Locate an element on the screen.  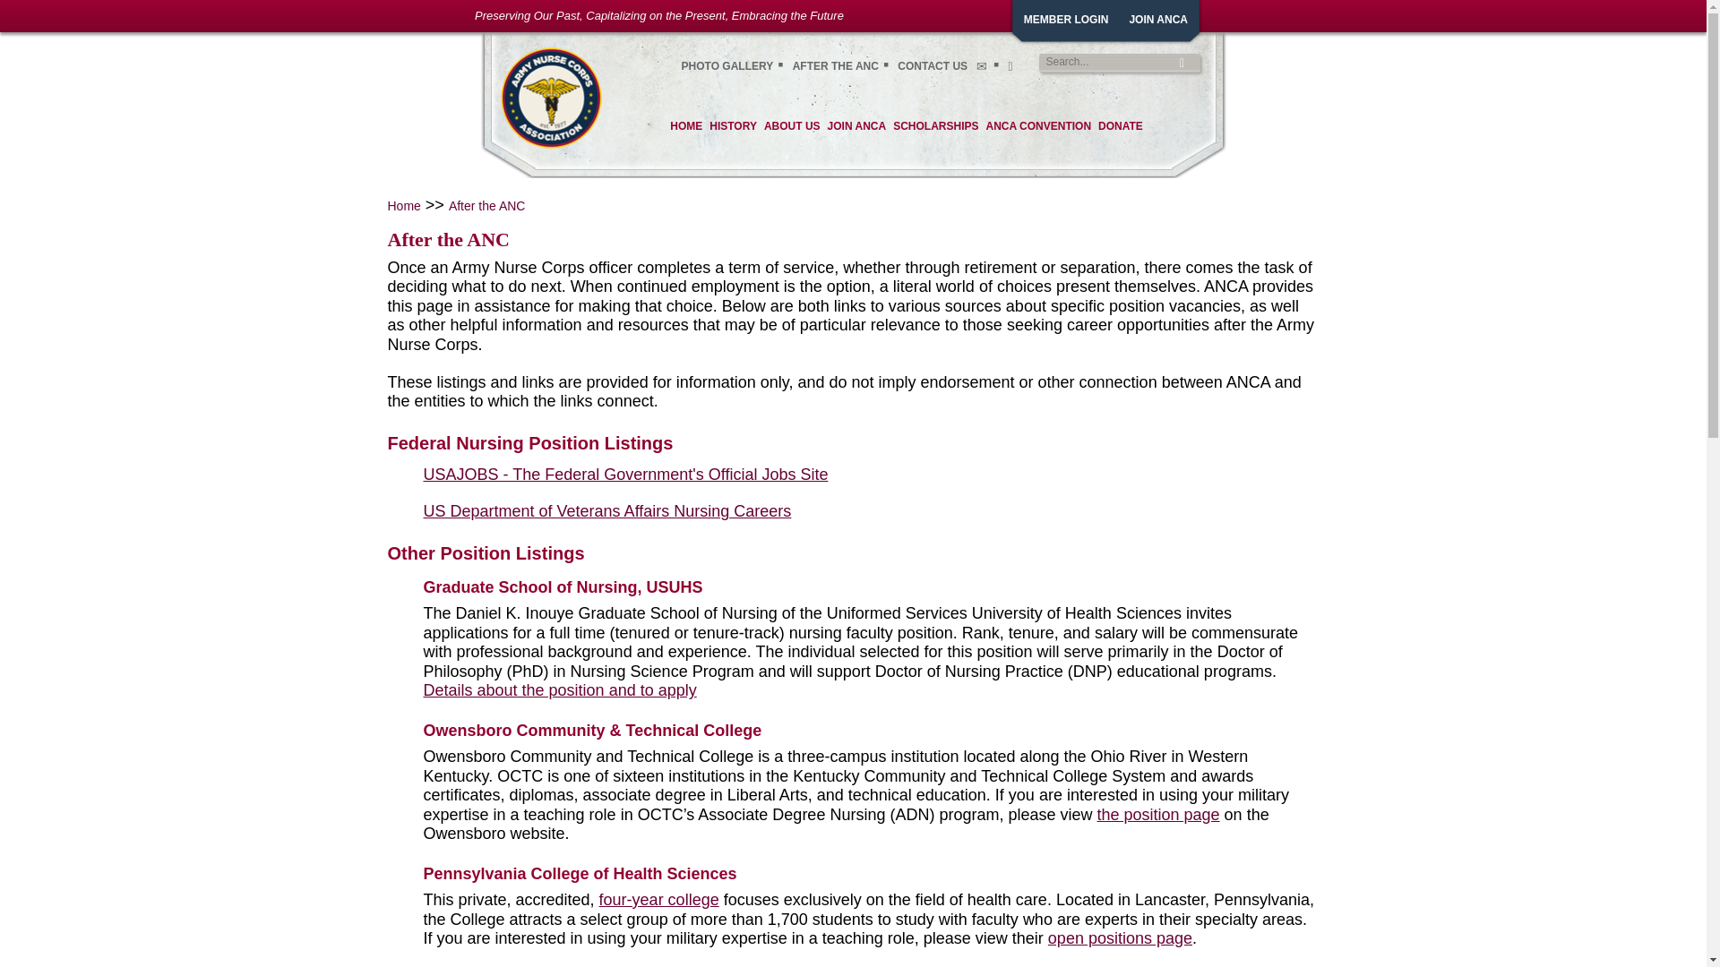
PHOTO GALLERY is located at coordinates (727, 66).